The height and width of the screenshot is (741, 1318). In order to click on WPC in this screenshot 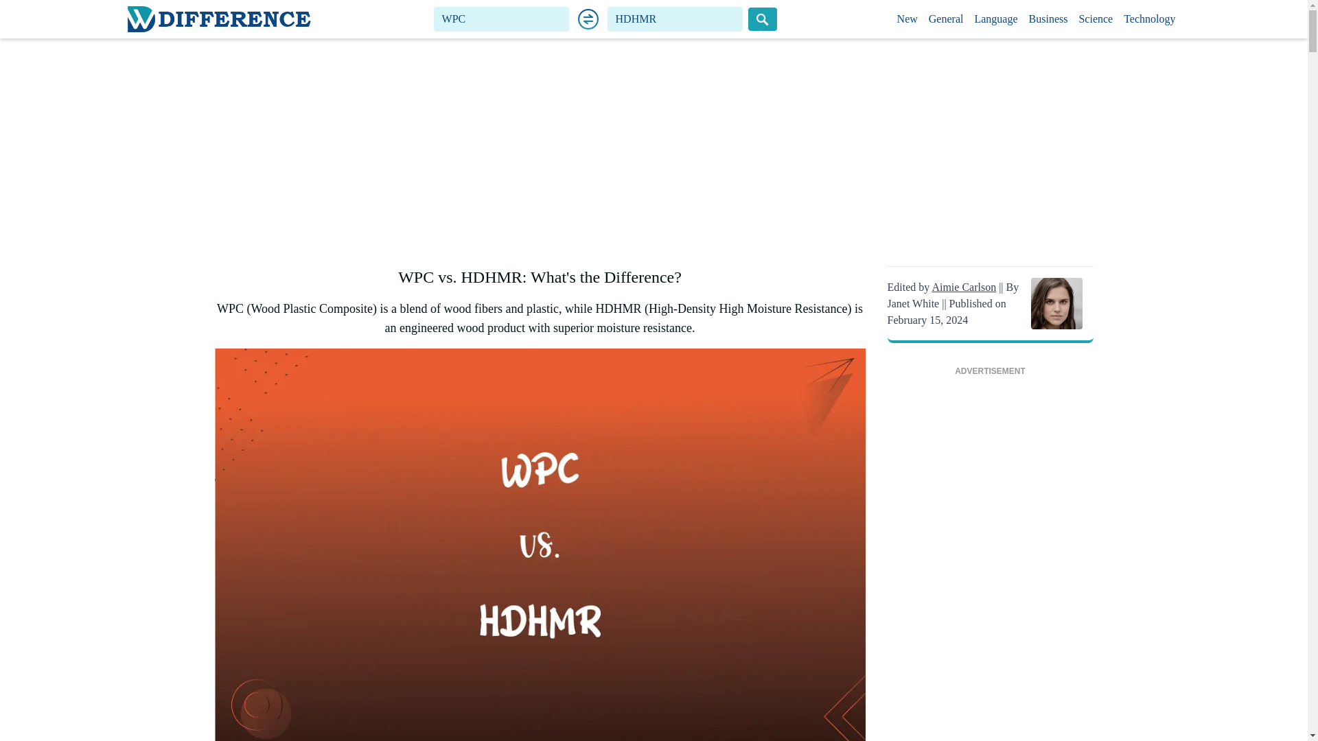, I will do `click(501, 19)`.